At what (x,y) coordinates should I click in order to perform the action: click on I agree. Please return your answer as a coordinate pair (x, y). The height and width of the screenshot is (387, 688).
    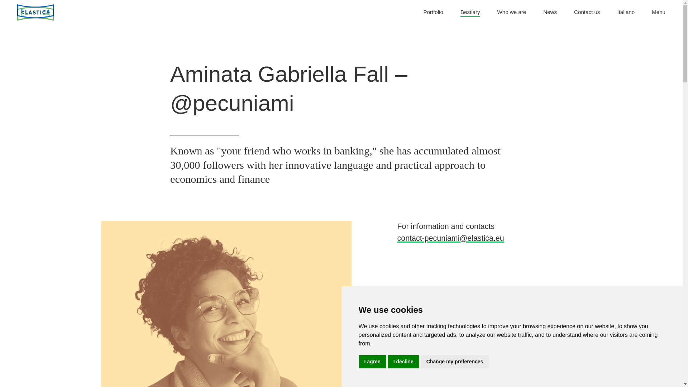
    Looking at the image, I should click on (550, 13).